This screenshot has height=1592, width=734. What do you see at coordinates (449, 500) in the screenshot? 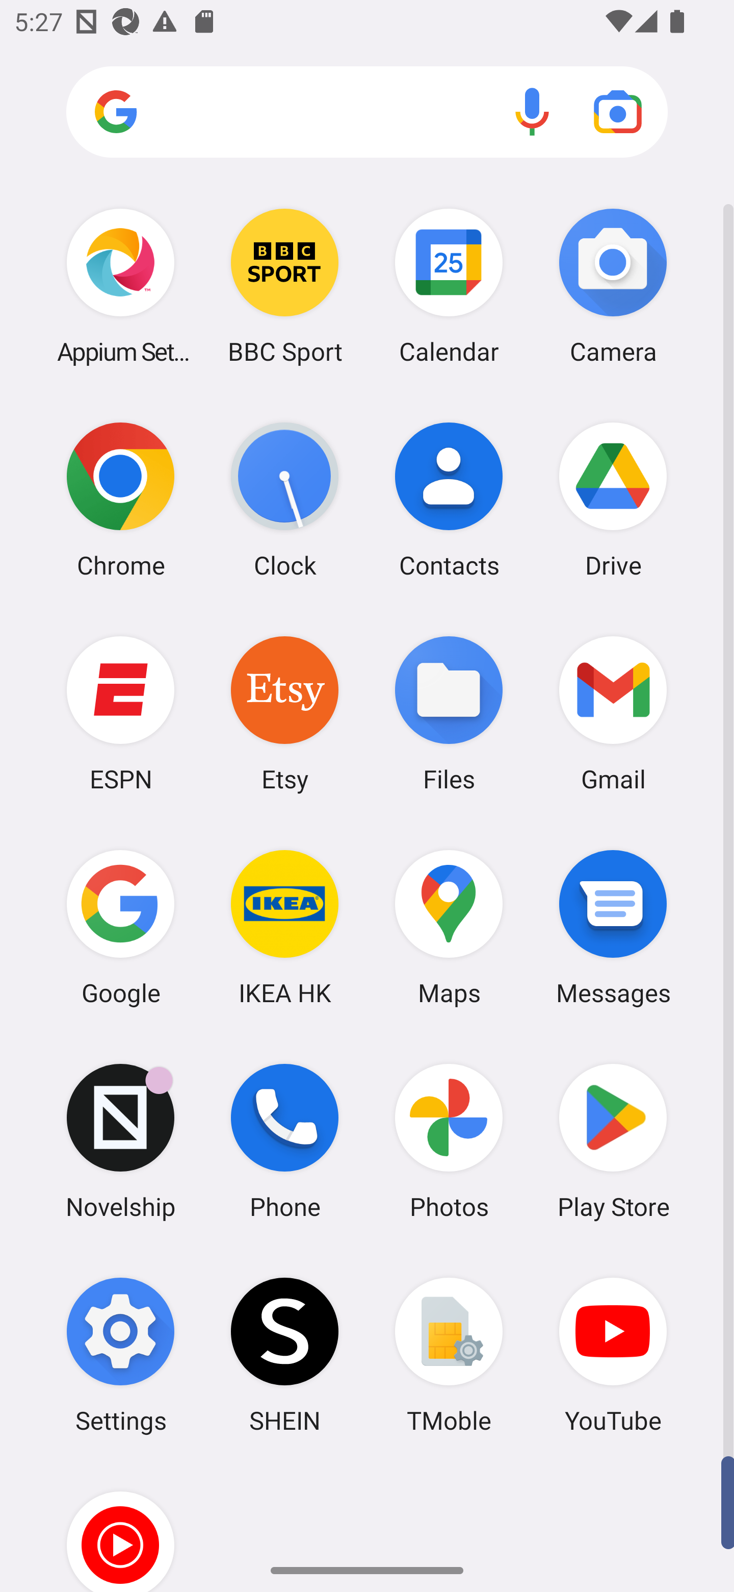
I see `Contacts` at bounding box center [449, 500].